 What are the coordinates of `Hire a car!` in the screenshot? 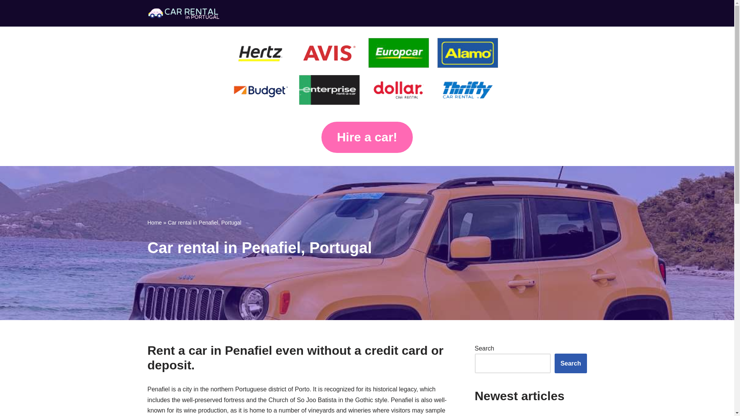 It's located at (367, 137).